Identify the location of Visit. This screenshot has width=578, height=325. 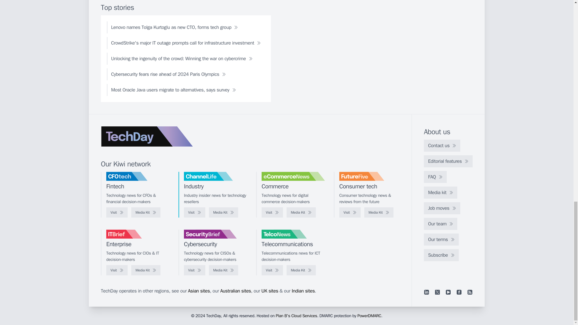
(350, 212).